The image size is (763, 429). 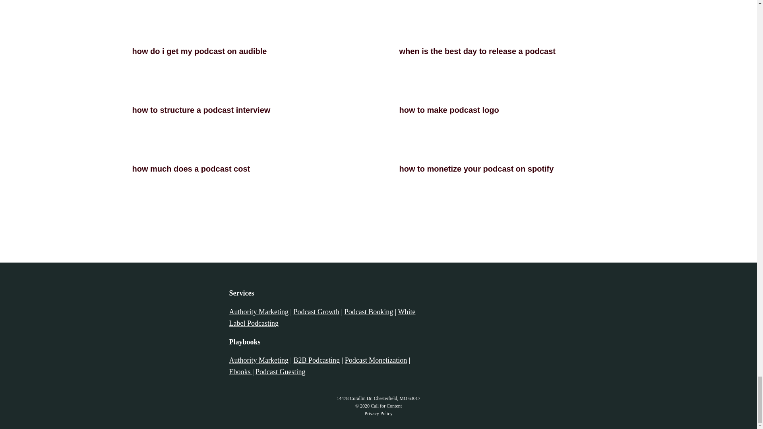 What do you see at coordinates (316, 311) in the screenshot?
I see `Podcast Growth` at bounding box center [316, 311].